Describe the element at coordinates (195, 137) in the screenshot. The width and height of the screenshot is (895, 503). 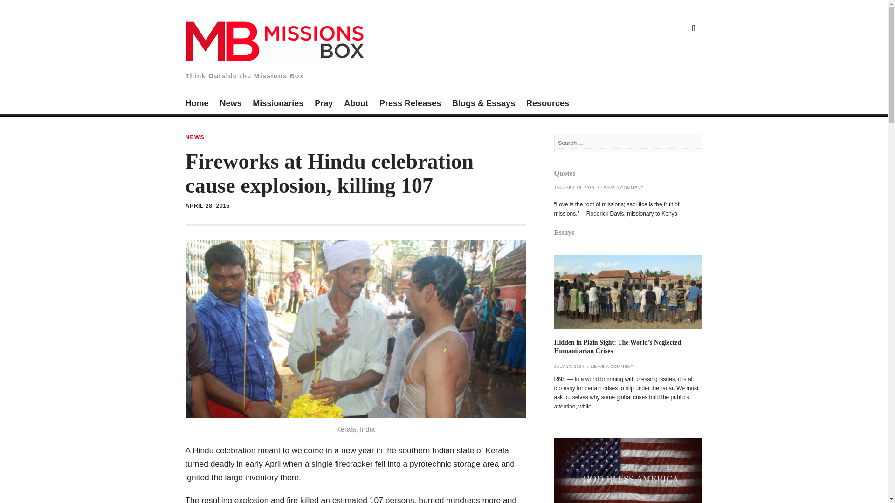
I see `NEWS` at that location.